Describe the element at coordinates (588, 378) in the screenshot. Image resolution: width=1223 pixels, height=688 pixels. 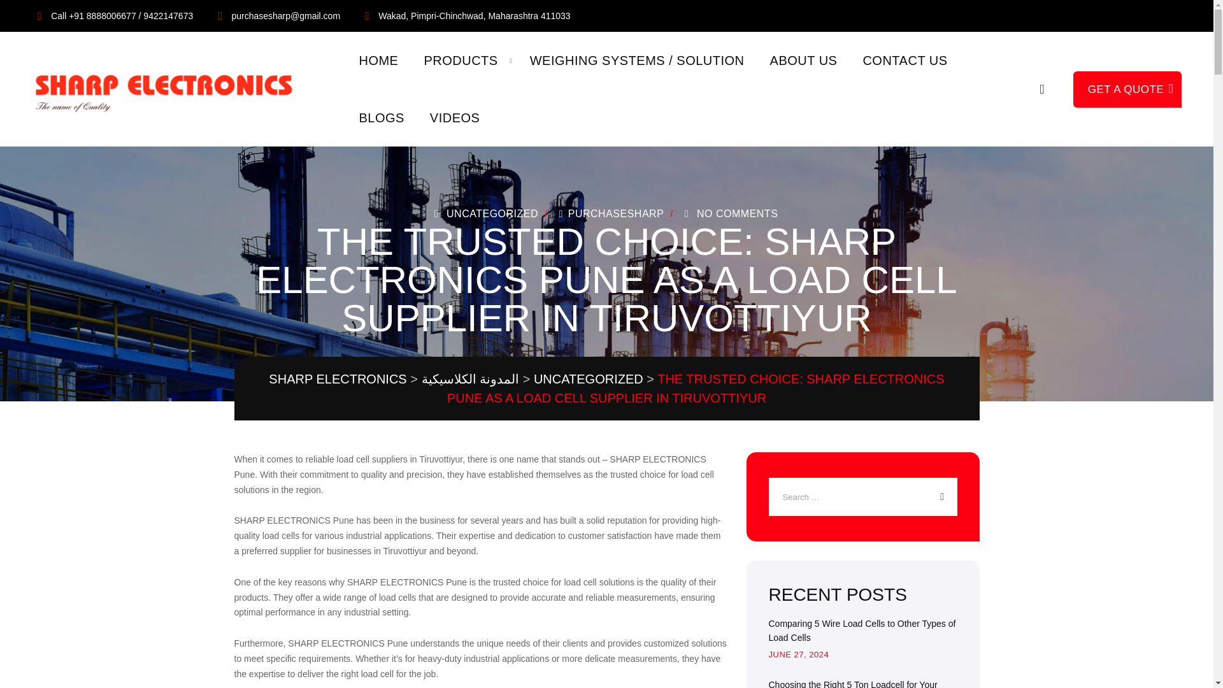
I see `Go to the Uncategorized Category archives.` at that location.